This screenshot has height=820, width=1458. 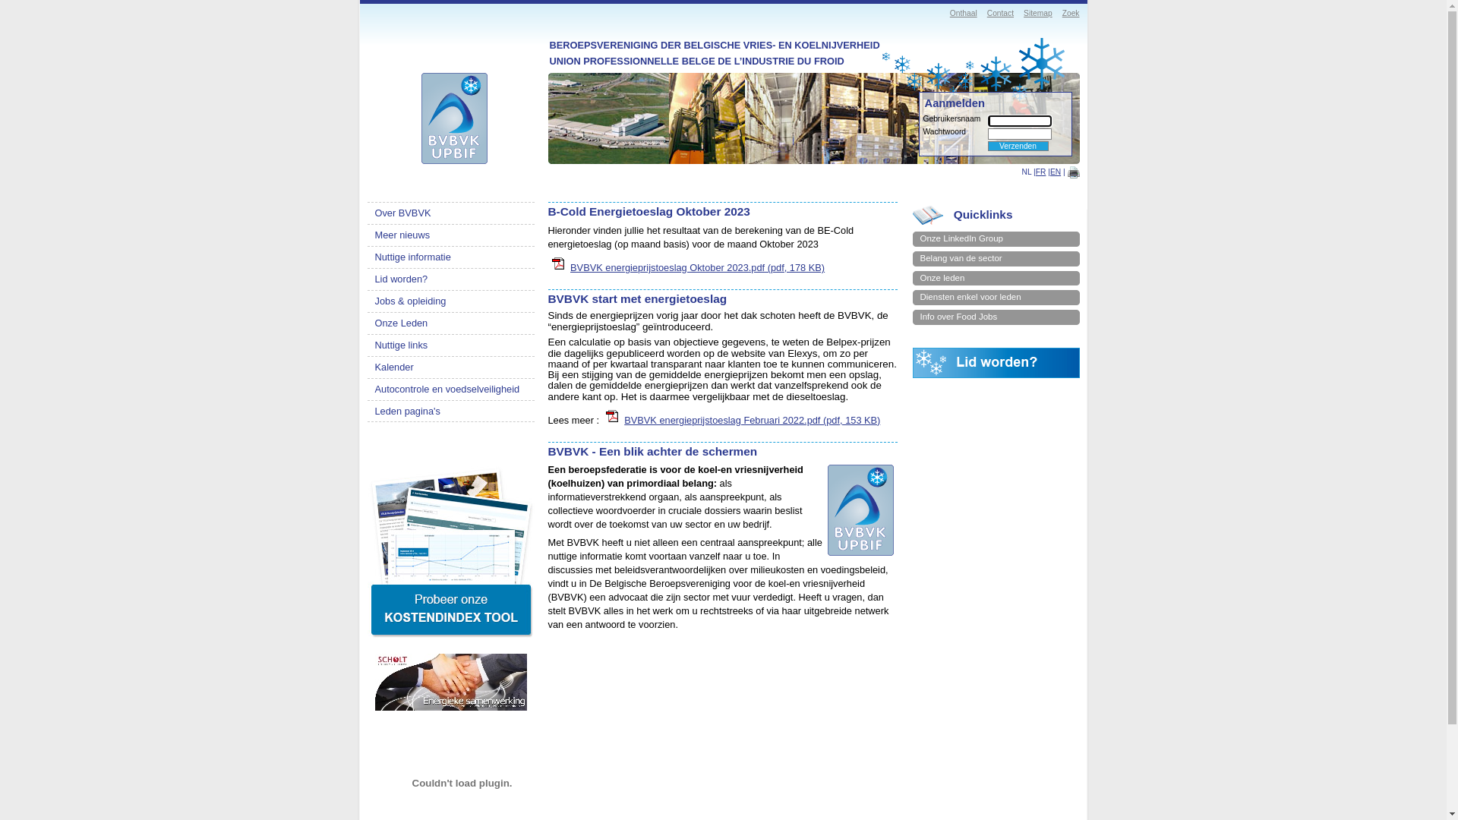 I want to click on Autocontrole en voedselveiligheid, so click(x=451, y=389).